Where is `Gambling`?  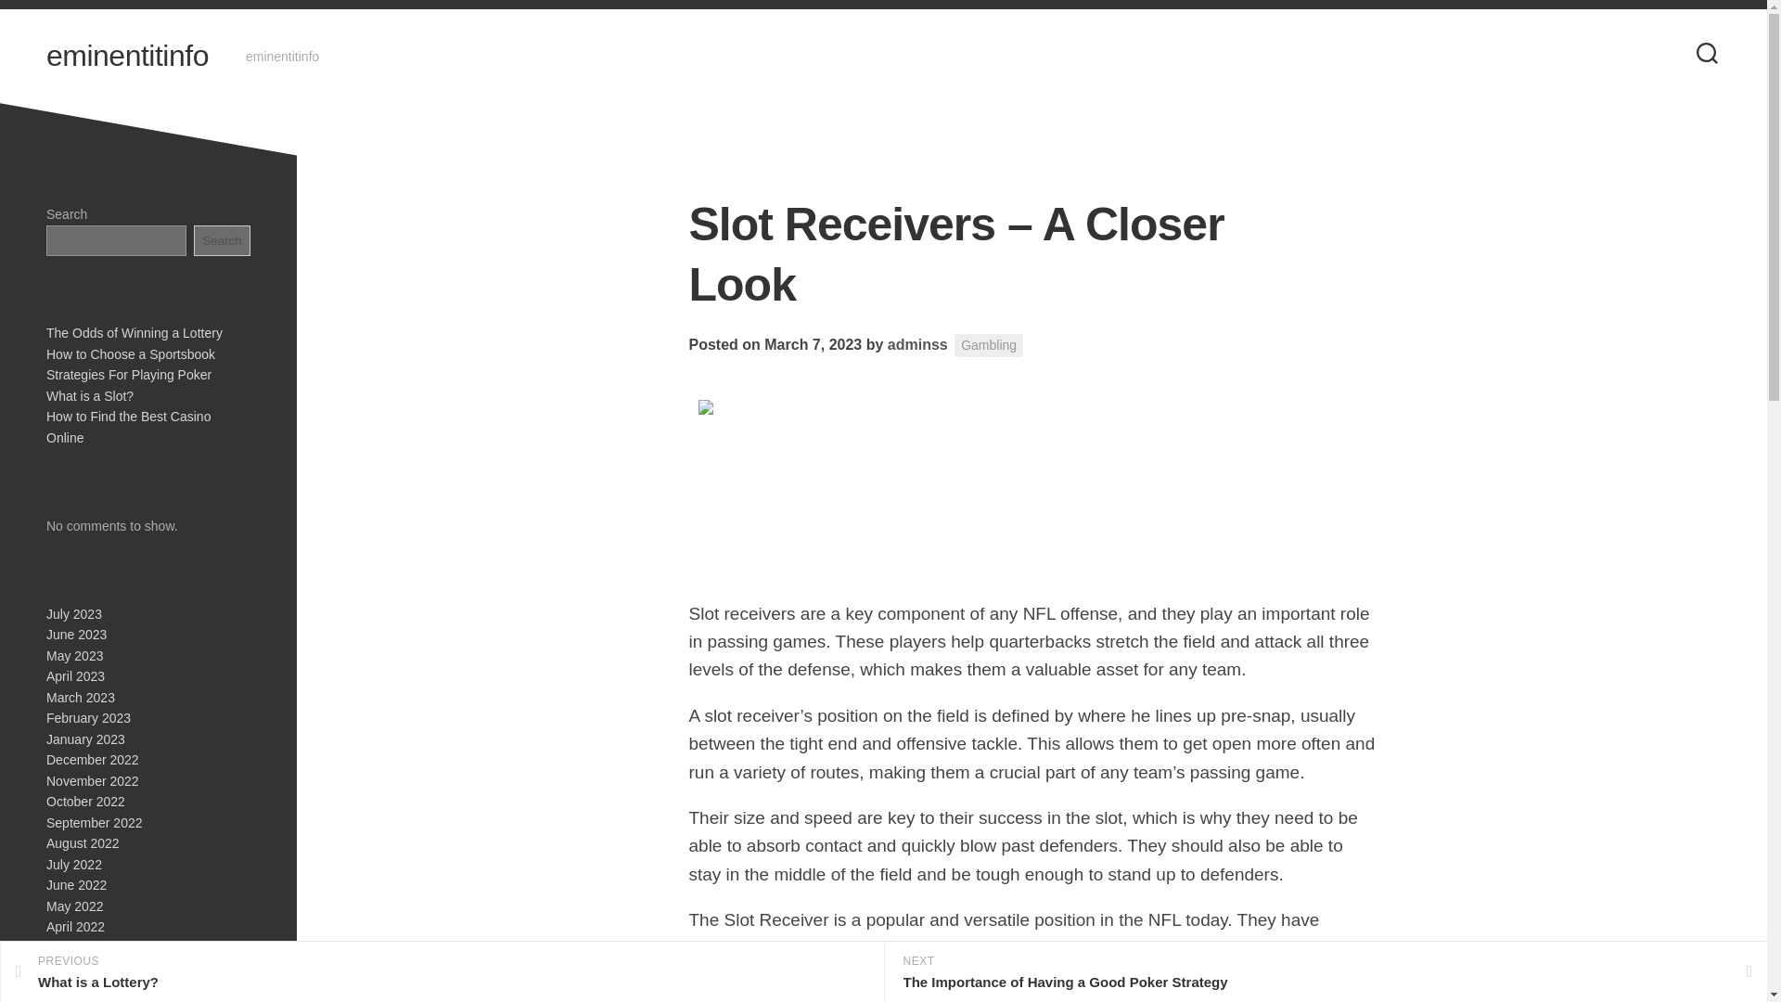
Gambling is located at coordinates (989, 345).